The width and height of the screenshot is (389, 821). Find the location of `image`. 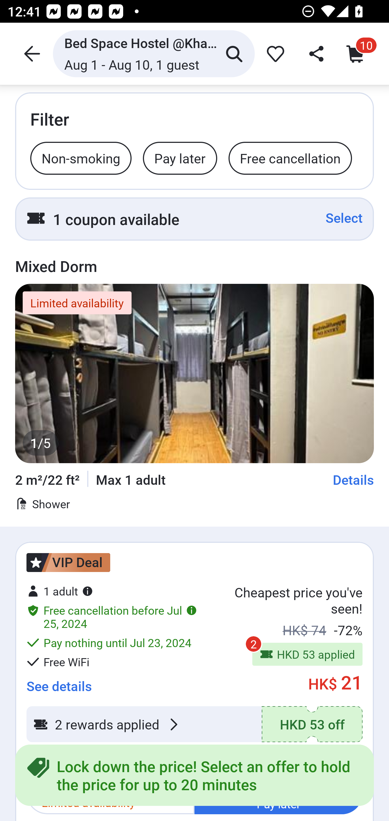

image is located at coordinates (194, 373).